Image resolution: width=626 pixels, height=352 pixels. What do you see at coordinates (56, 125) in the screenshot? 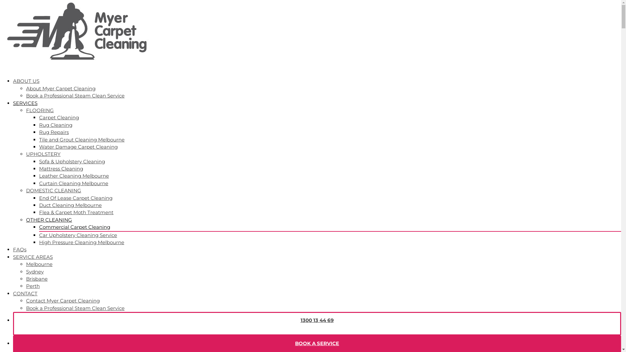
I see `Rug Cleaning` at bounding box center [56, 125].